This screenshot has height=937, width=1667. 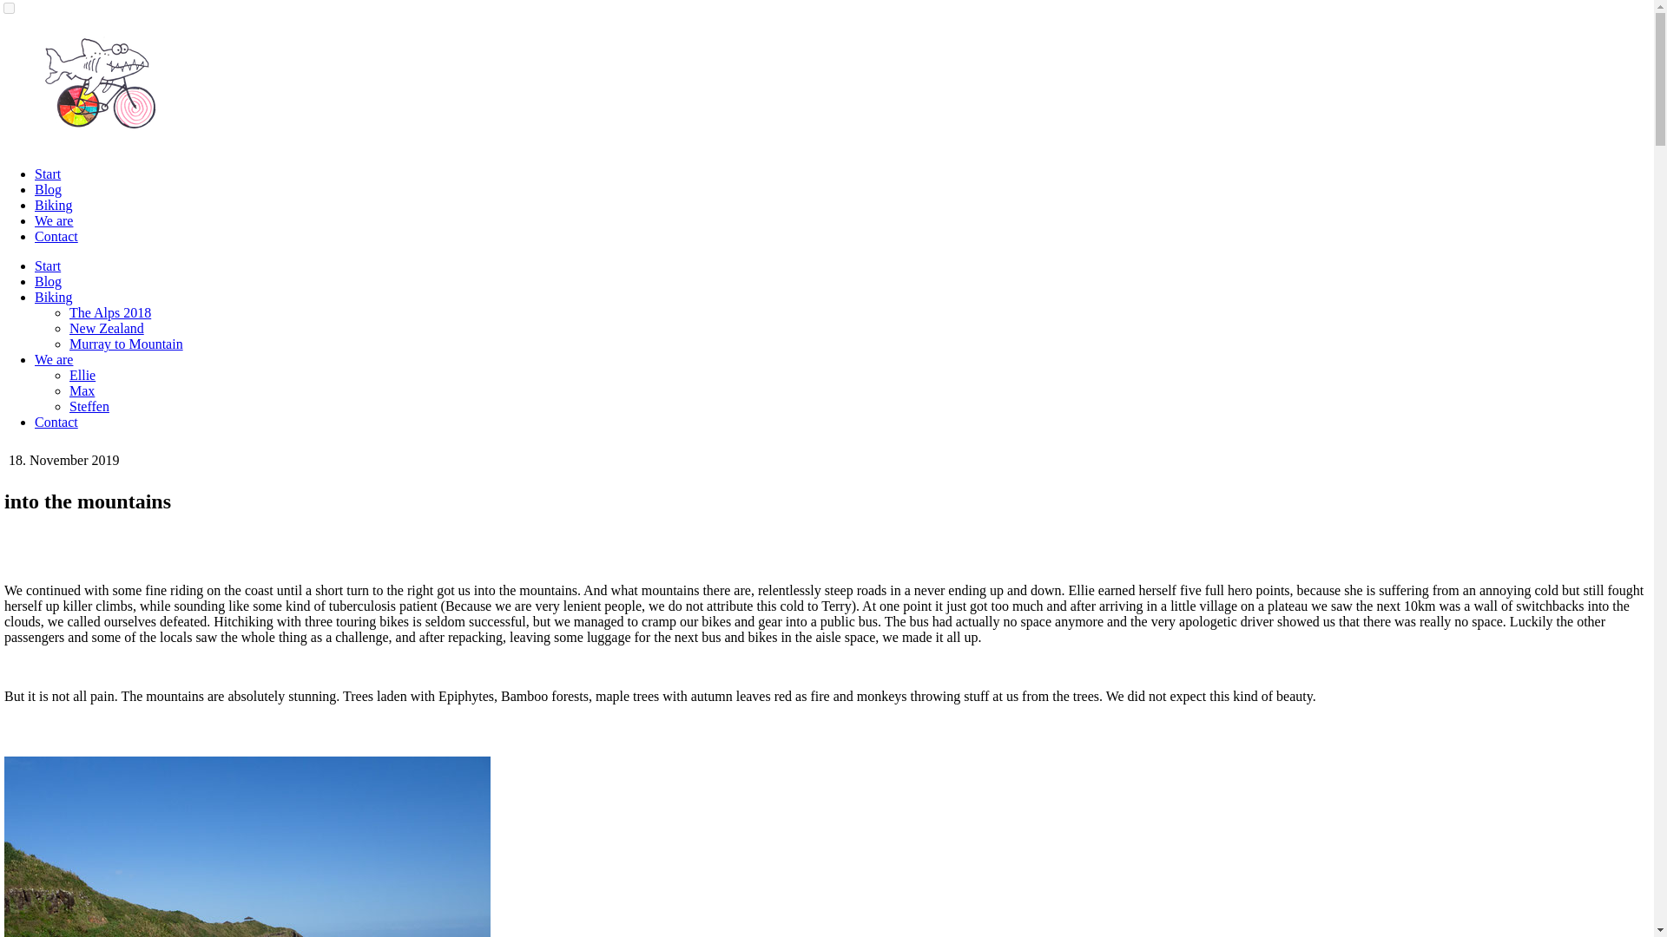 I want to click on New Zealand, so click(x=106, y=328).